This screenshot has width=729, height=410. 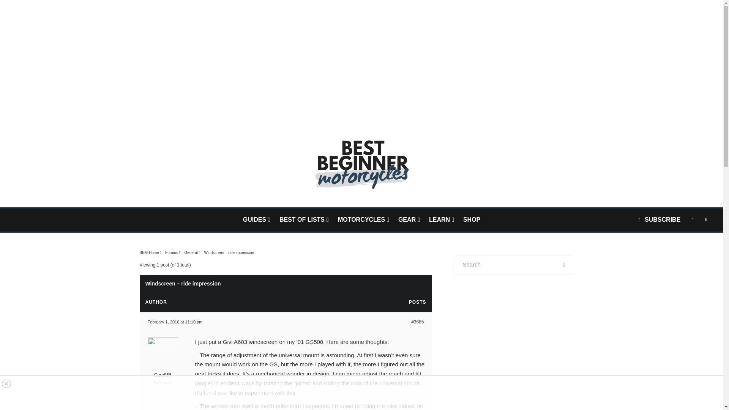 I want to click on Advertisement, so click(x=513, y=355).